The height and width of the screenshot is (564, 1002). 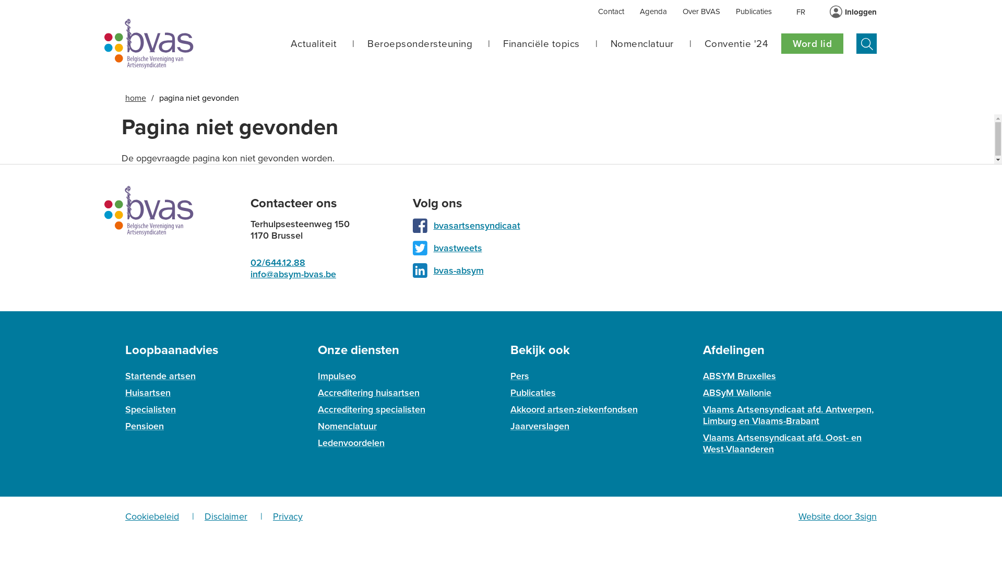 I want to click on Jaarverslagen, so click(x=540, y=426).